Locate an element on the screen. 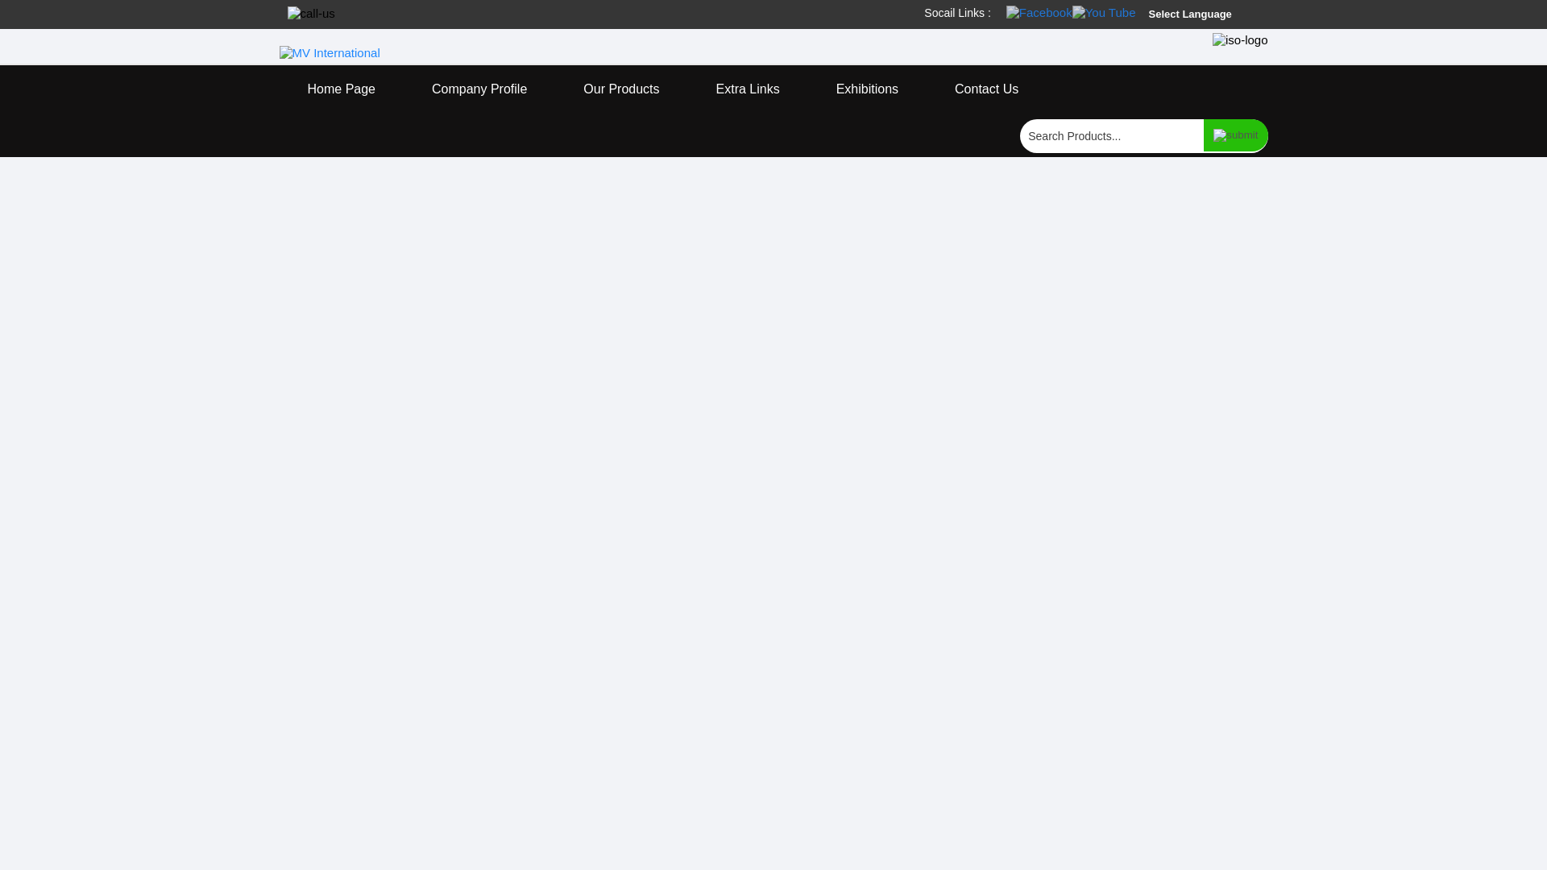 The height and width of the screenshot is (870, 1547). Company Profile is located at coordinates (479, 89).